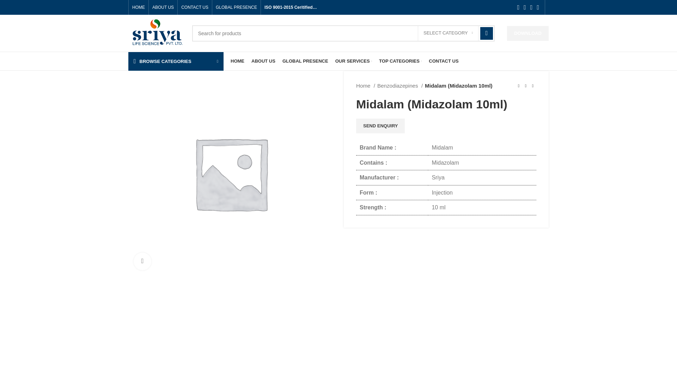 This screenshot has width=677, height=380. I want to click on CONTACT US, so click(195, 7).